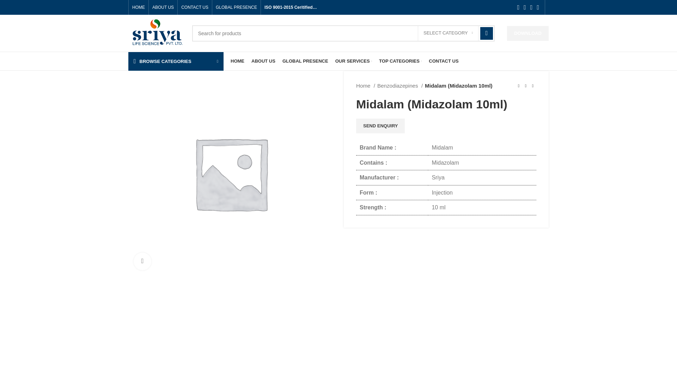 This screenshot has width=677, height=380. I want to click on CONTACT US, so click(195, 7).